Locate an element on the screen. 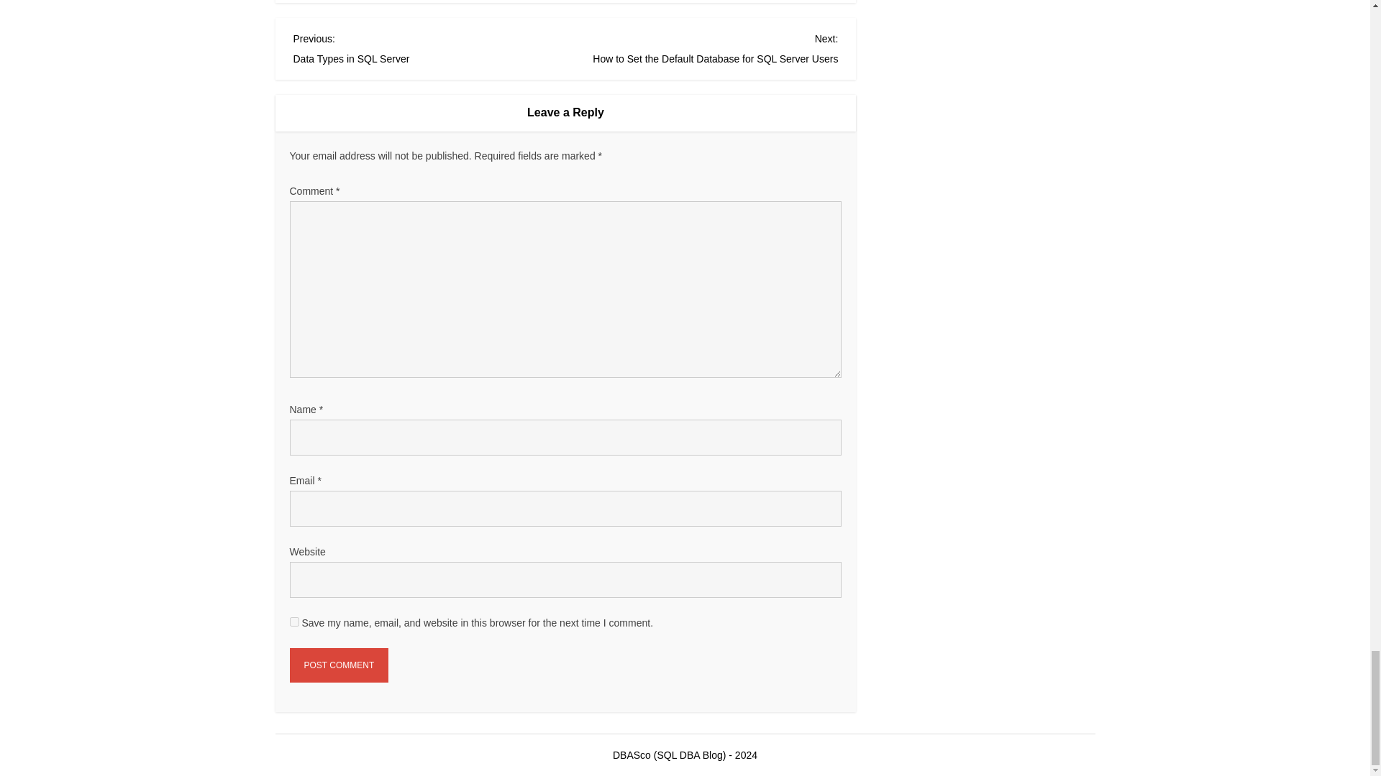 This screenshot has width=1381, height=776. yes is located at coordinates (293, 621).